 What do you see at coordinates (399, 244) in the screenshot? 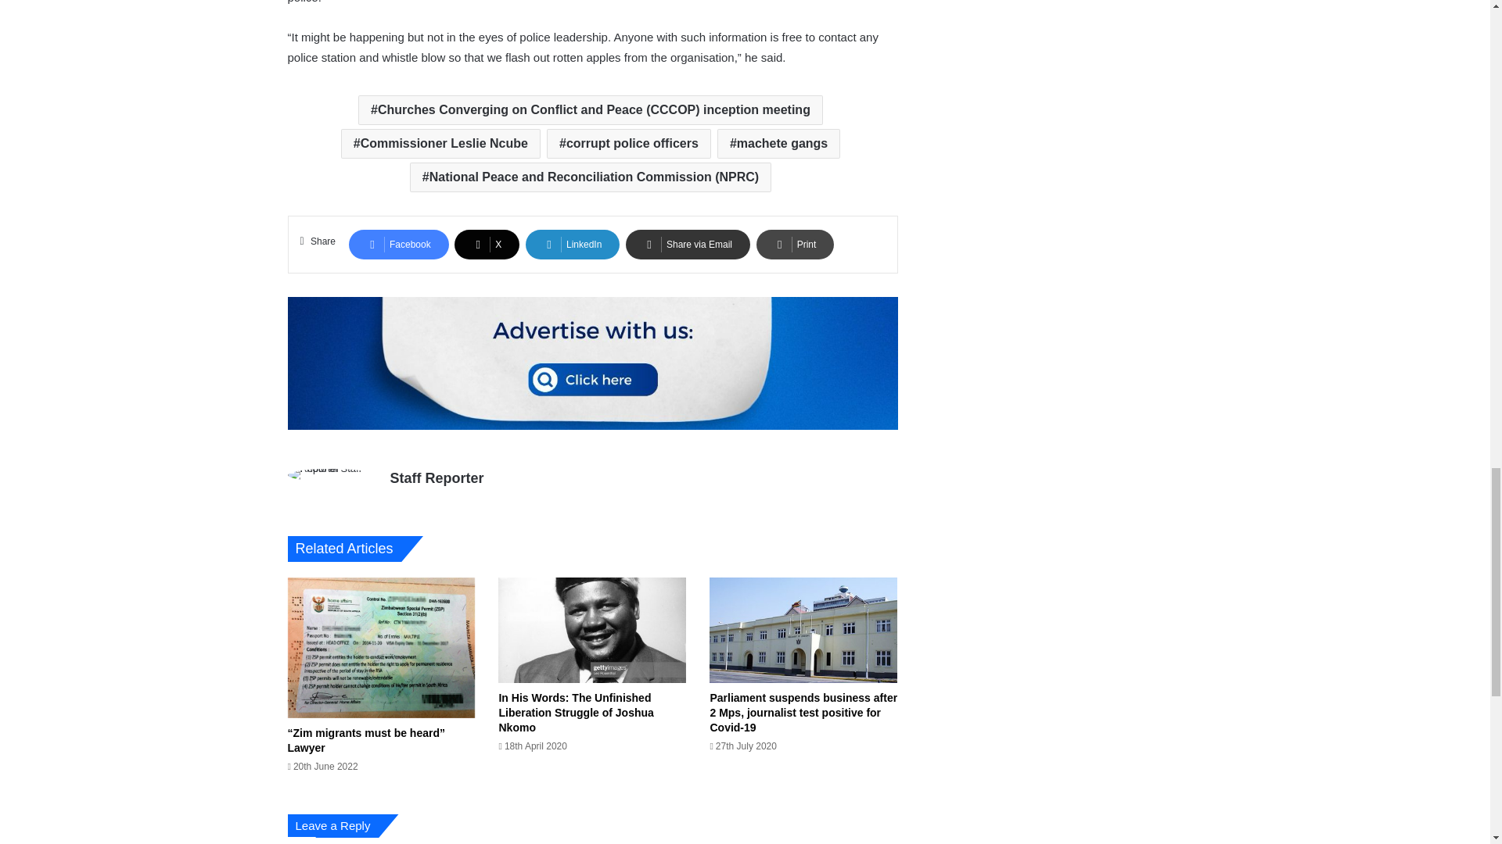
I see `Facebook` at bounding box center [399, 244].